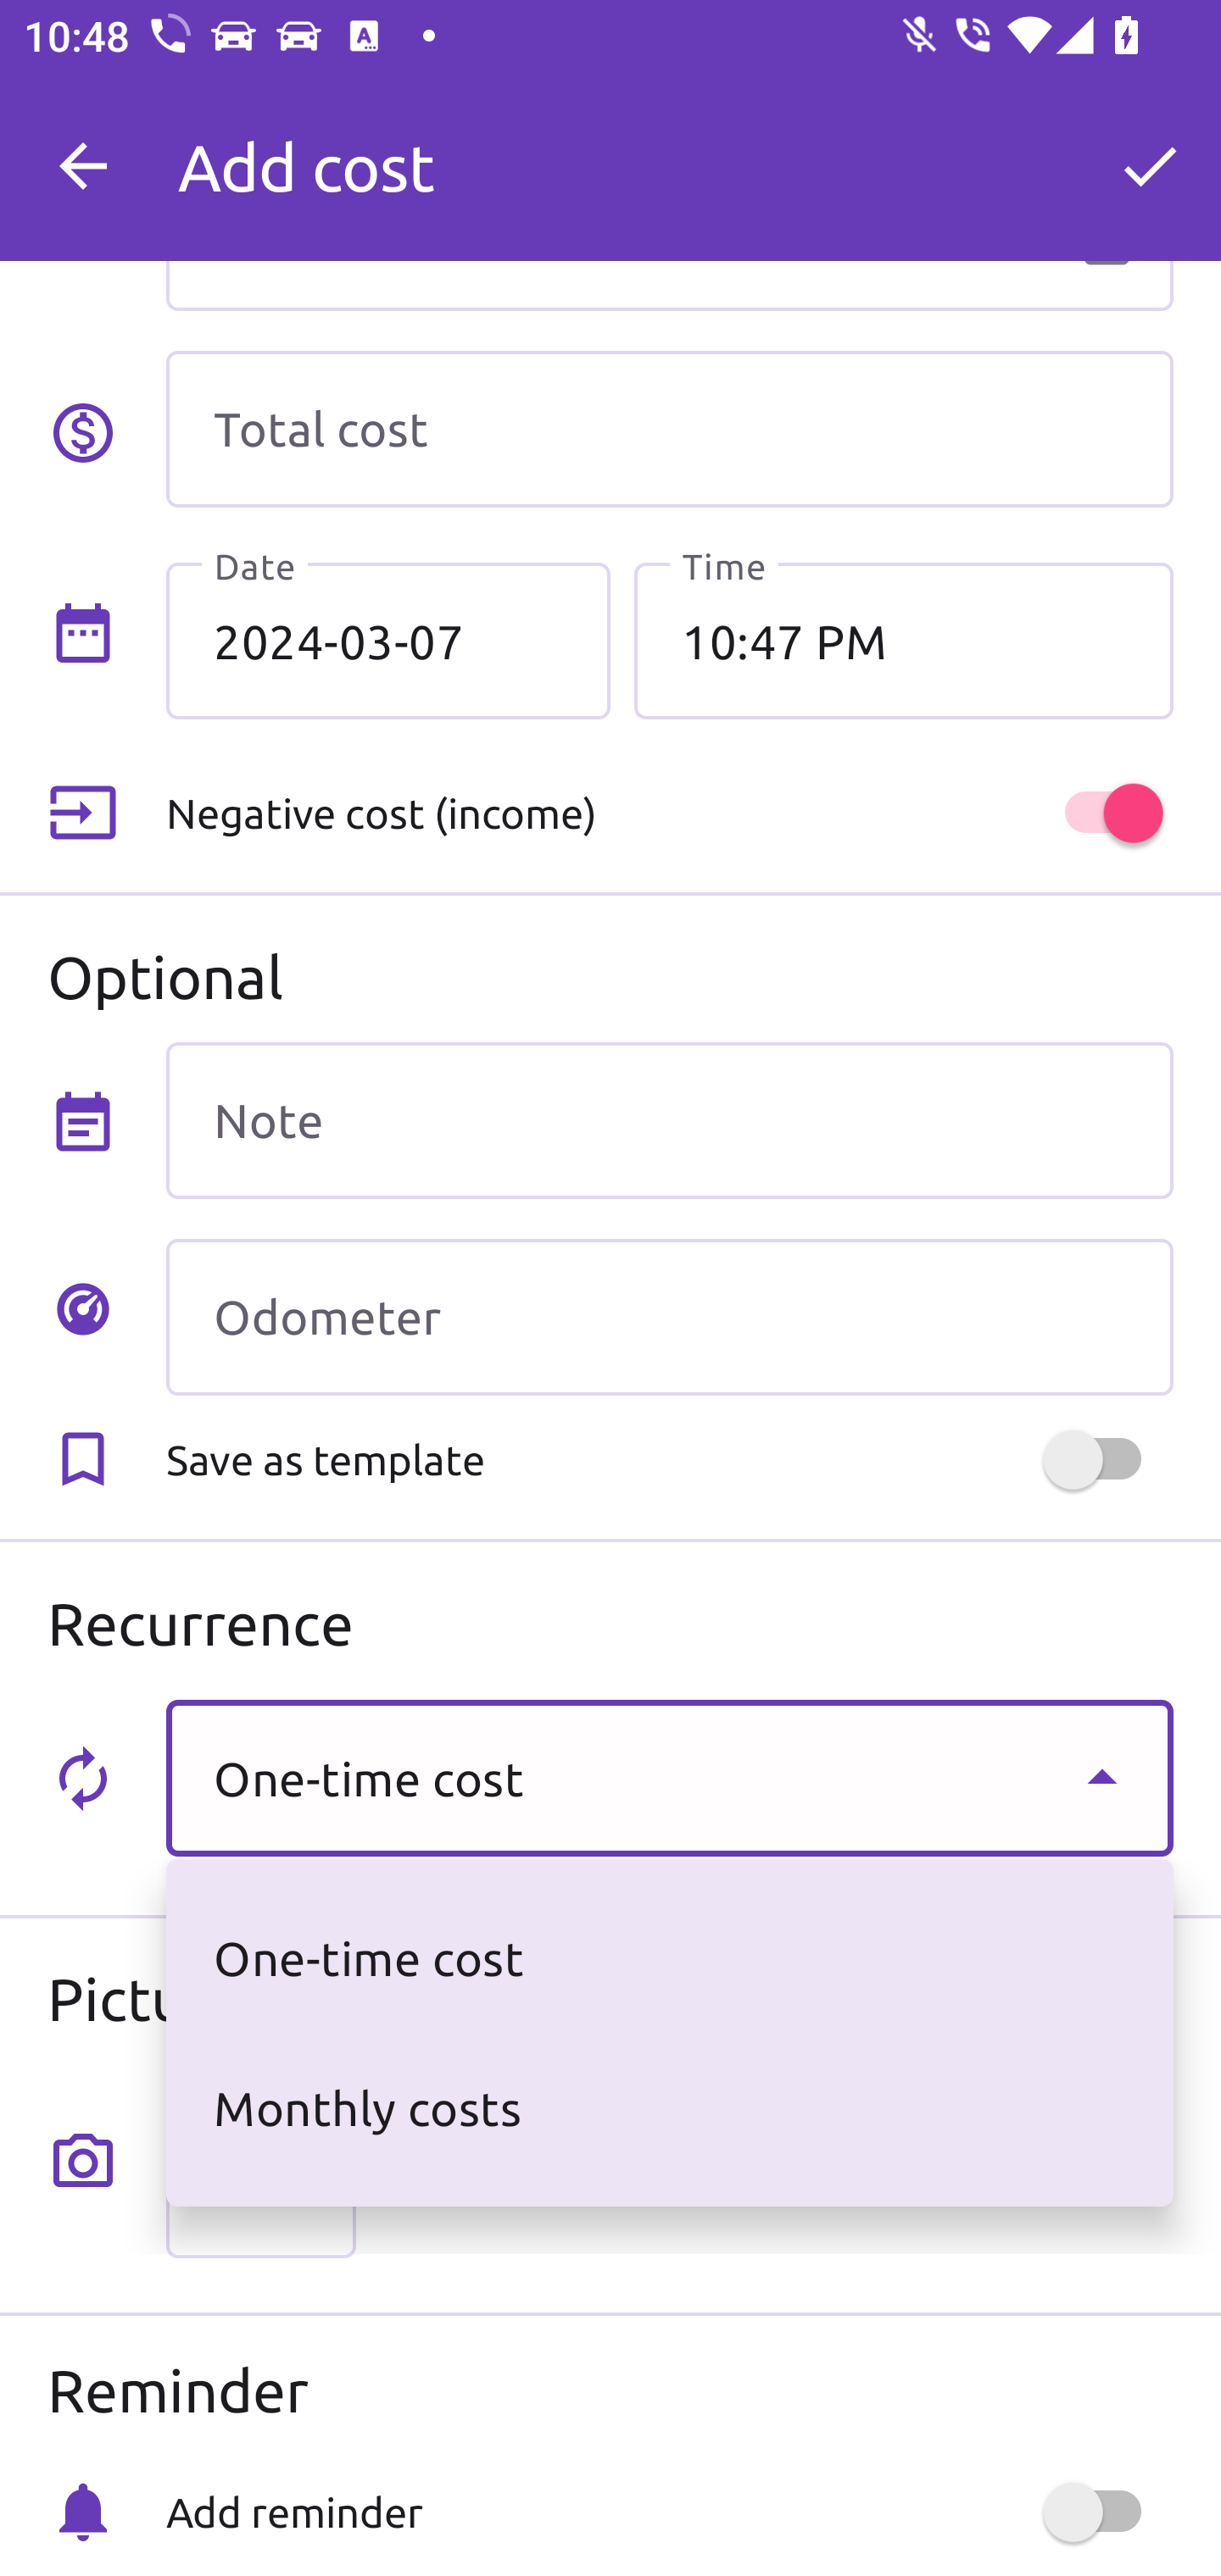 The height and width of the screenshot is (2576, 1221). What do you see at coordinates (903, 640) in the screenshot?
I see `10:47 PM` at bounding box center [903, 640].